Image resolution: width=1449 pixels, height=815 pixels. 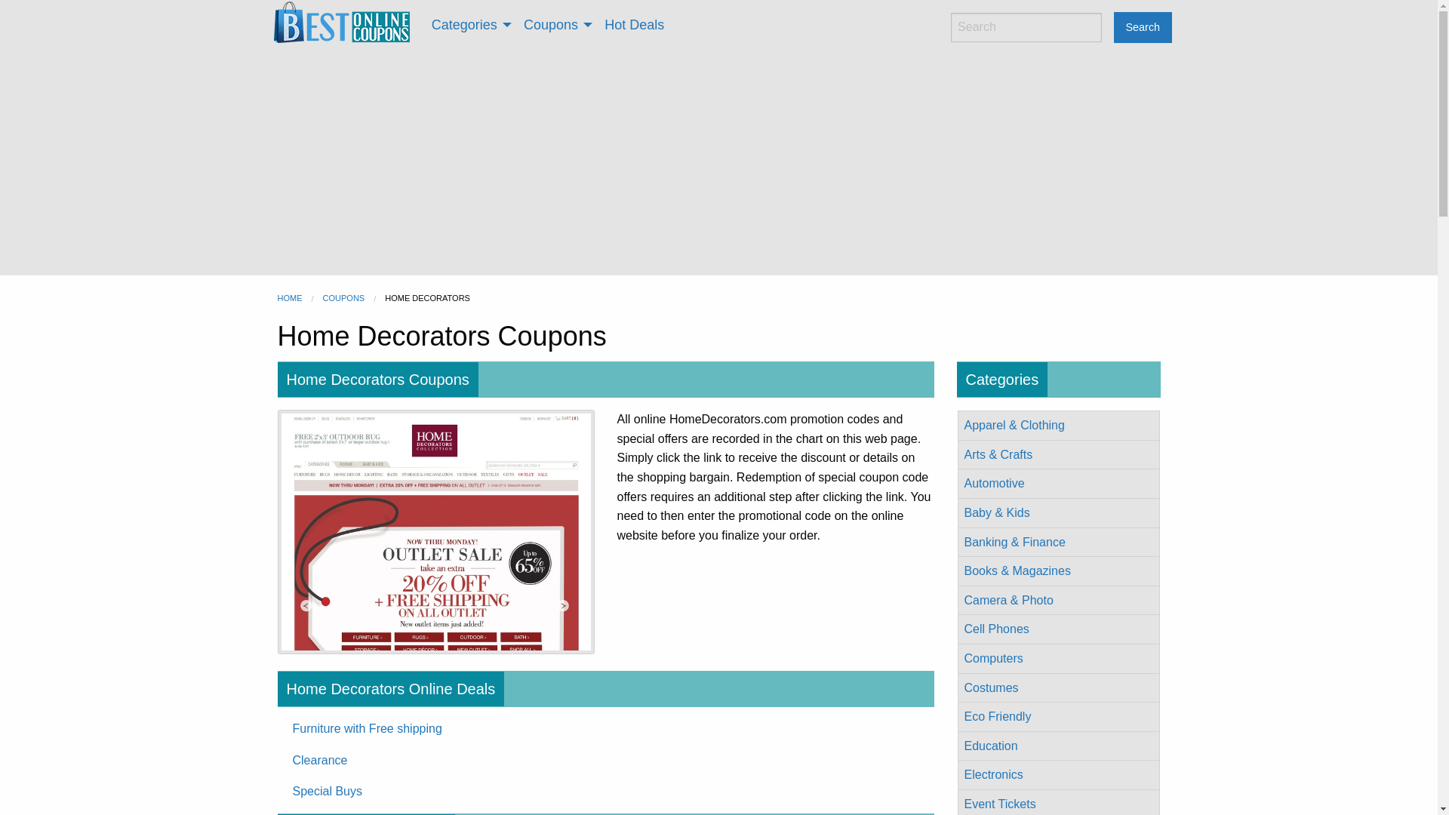 I want to click on Categories, so click(x=468, y=24).